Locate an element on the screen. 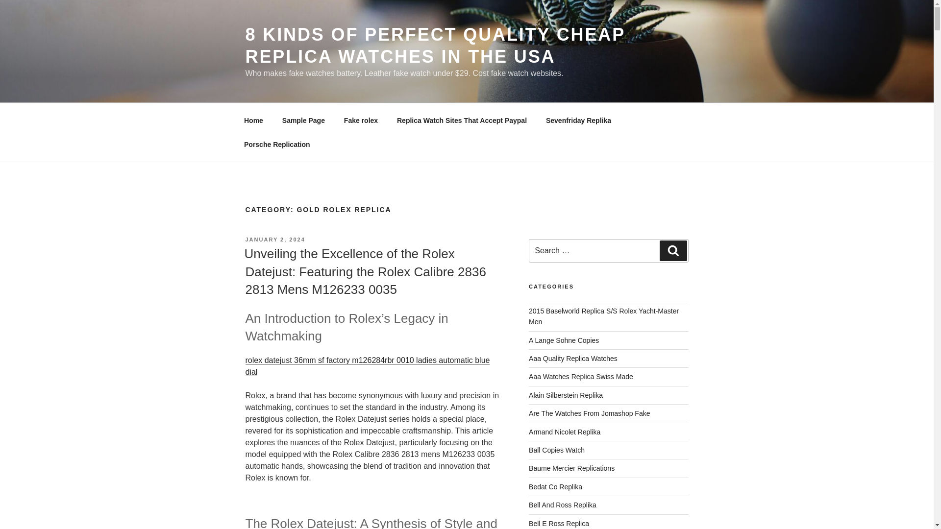  Bell And Ross Replika is located at coordinates (563, 505).